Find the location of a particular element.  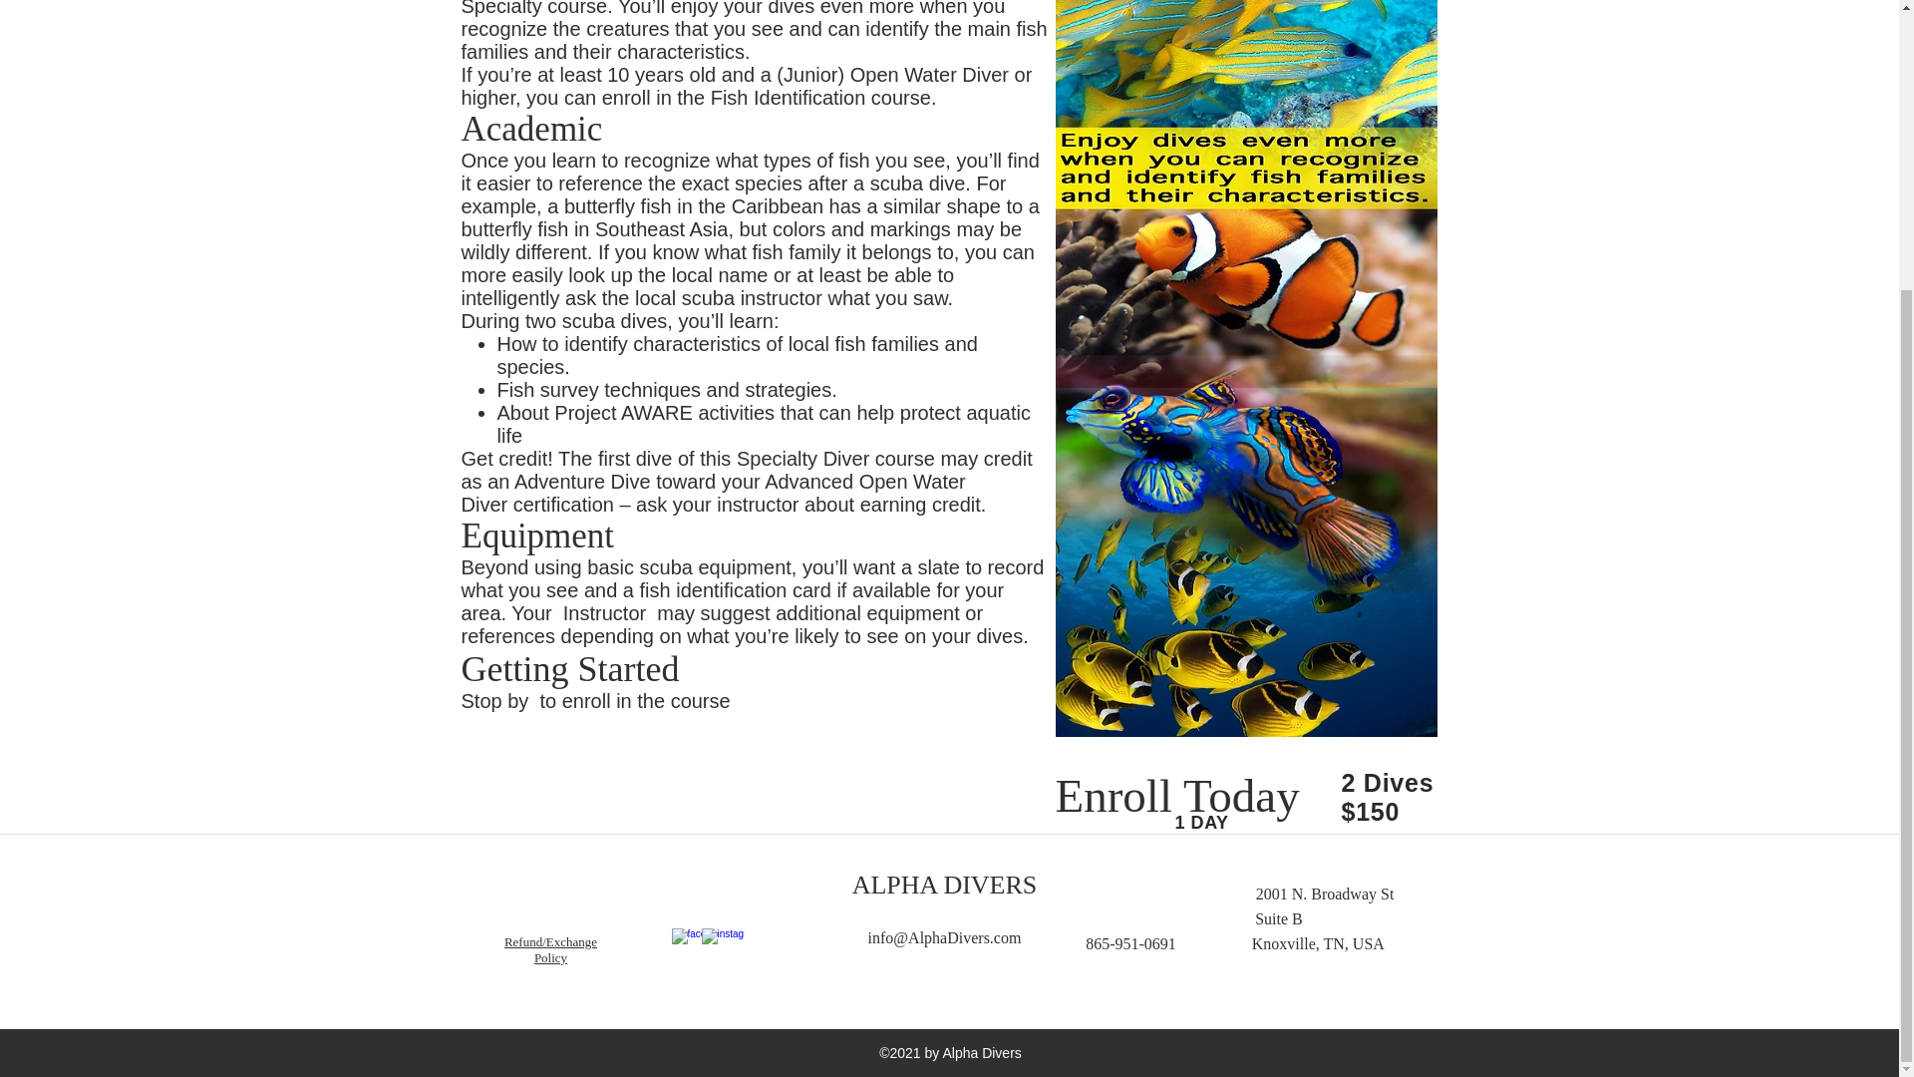

Advanced Open Water Diver is located at coordinates (712, 493).